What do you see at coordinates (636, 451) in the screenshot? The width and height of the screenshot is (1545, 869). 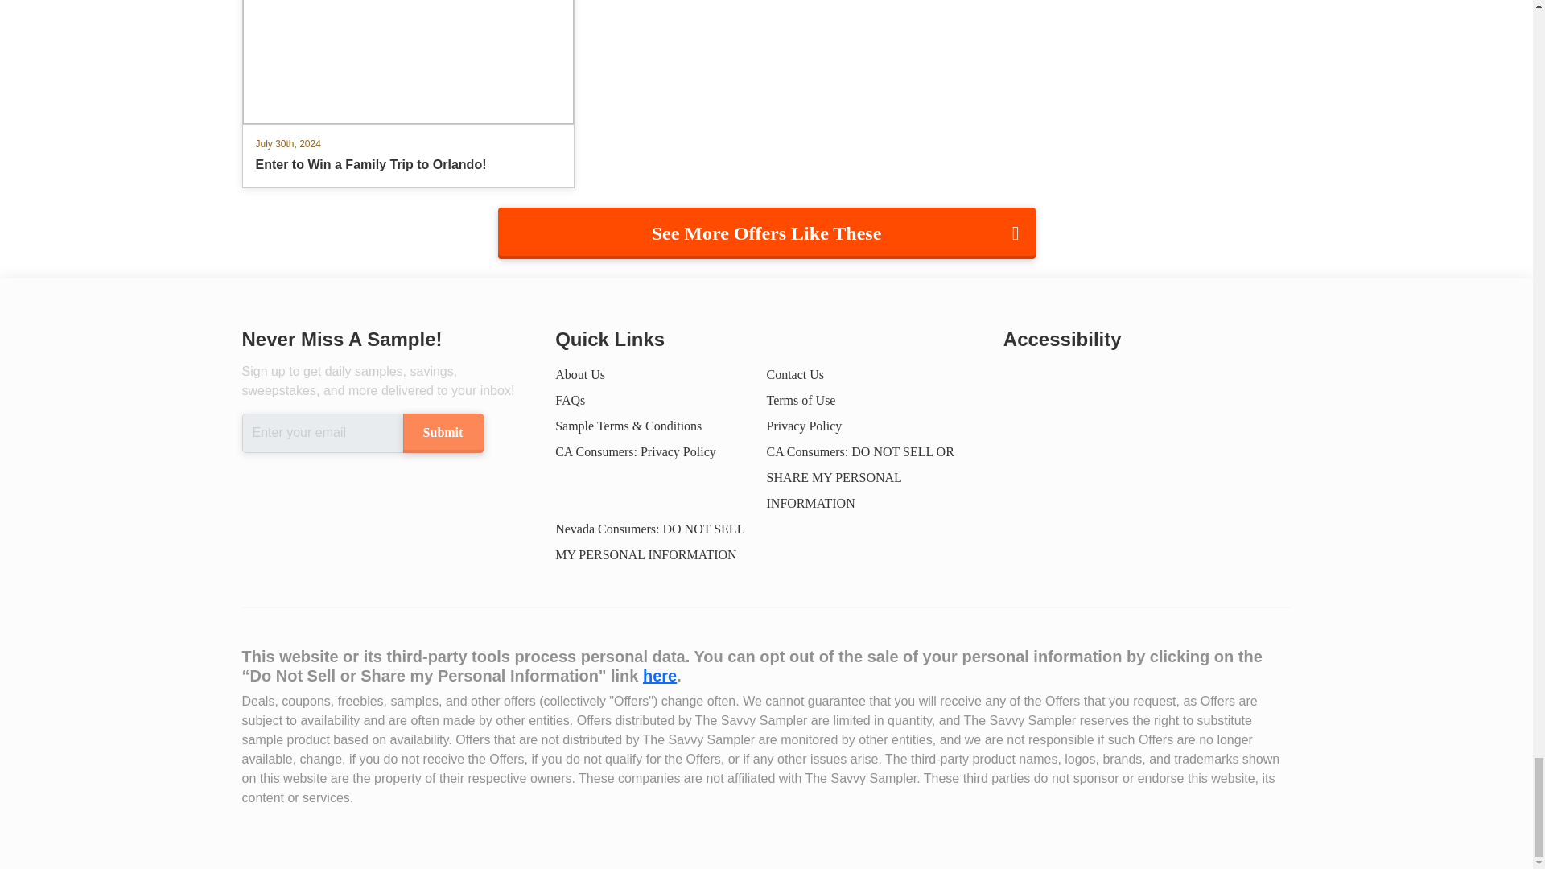 I see `CA Consumers: Privacy Policy` at bounding box center [636, 451].